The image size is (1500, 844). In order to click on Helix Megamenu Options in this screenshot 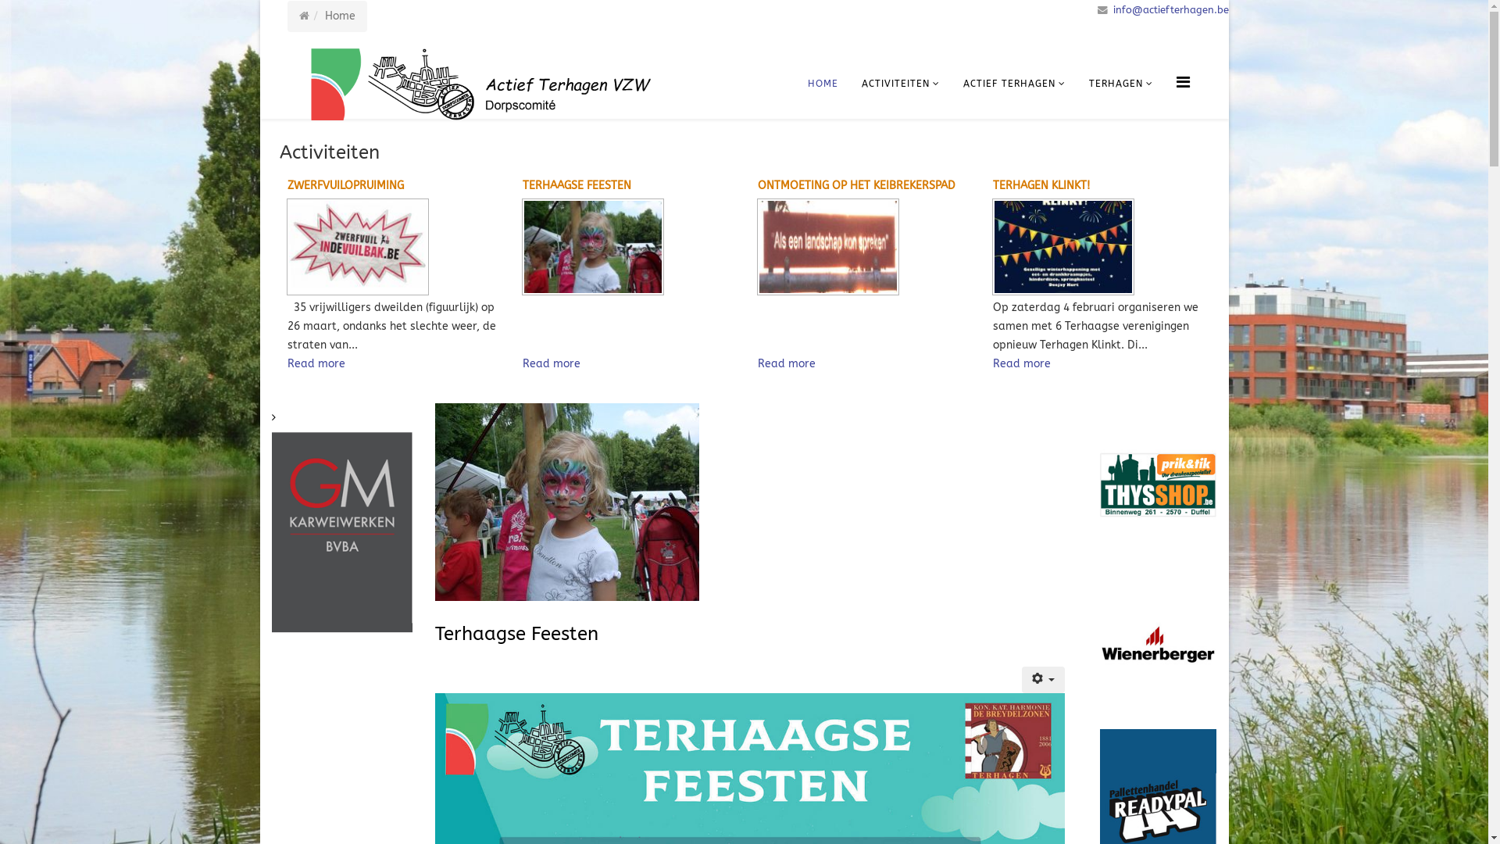, I will do `click(1183, 82)`.